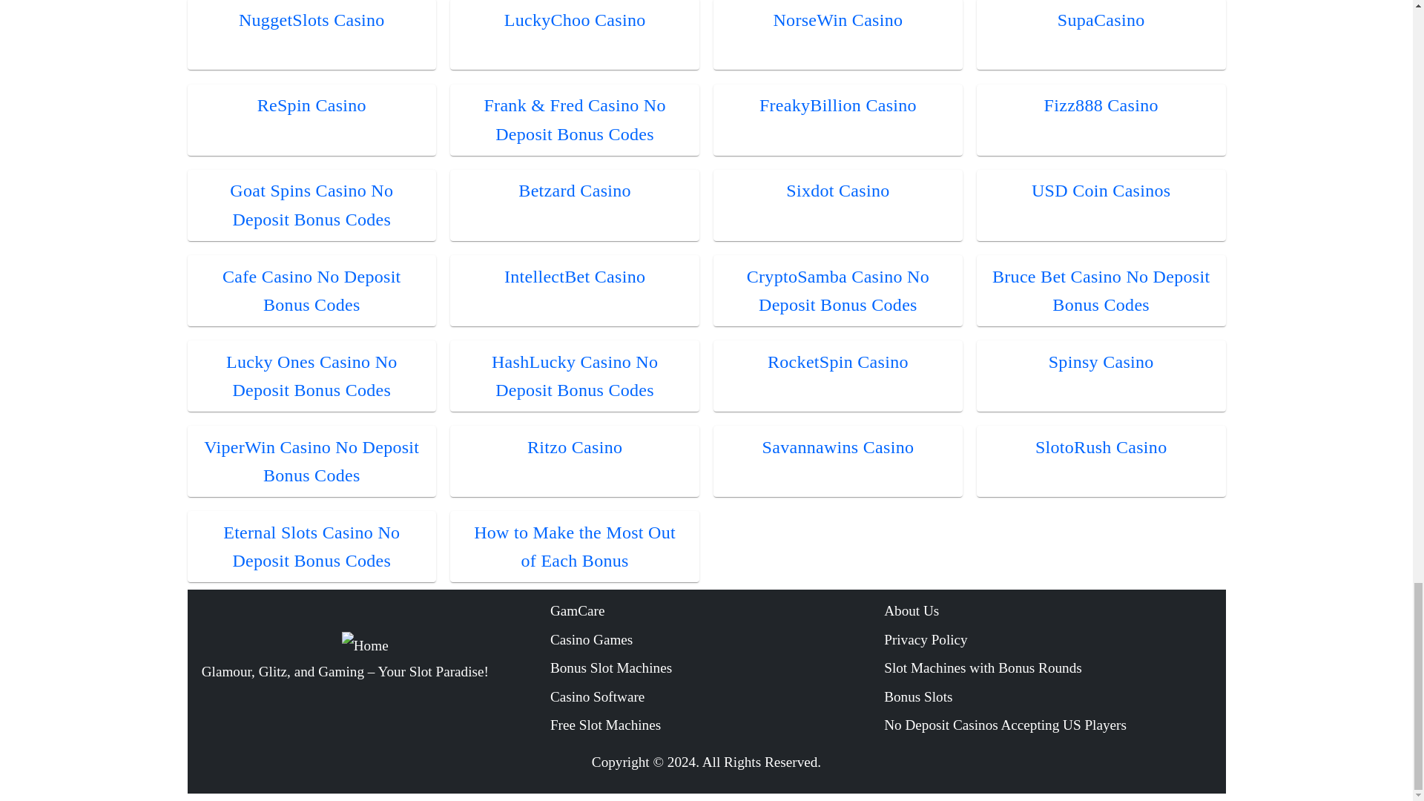 This screenshot has height=801, width=1424. I want to click on FreakyBillion Casino, so click(838, 105).